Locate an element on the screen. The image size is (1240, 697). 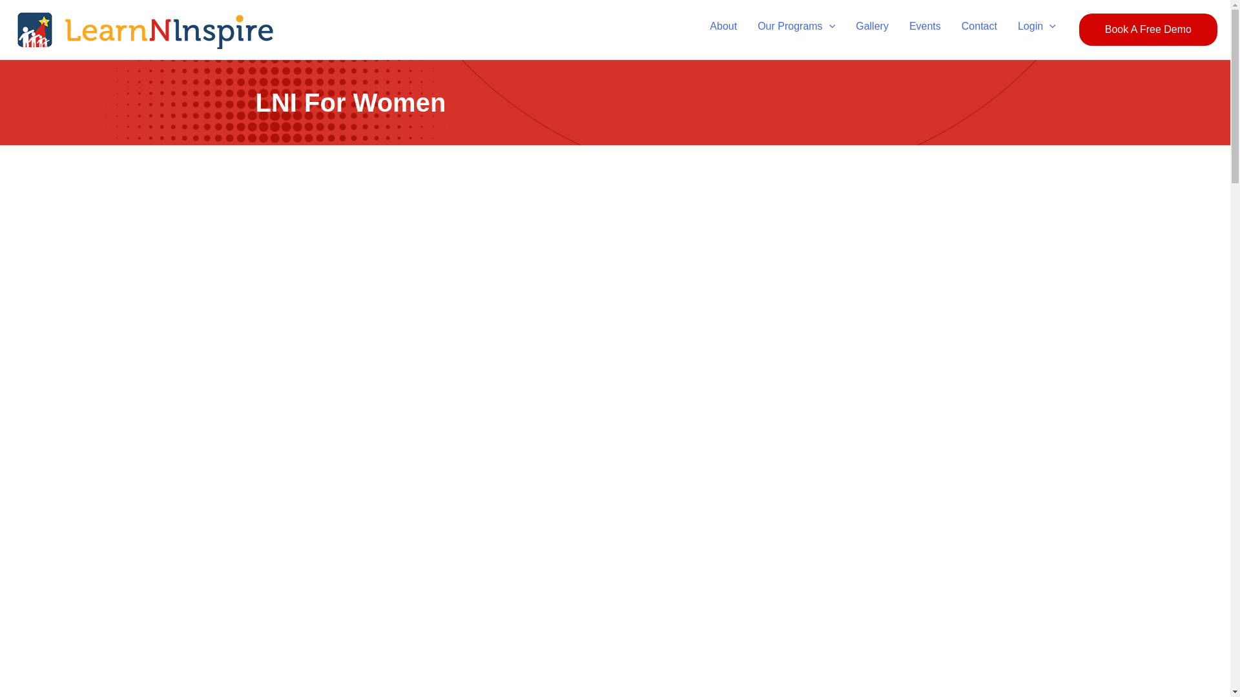
Book A Free Demo is located at coordinates (1148, 30).